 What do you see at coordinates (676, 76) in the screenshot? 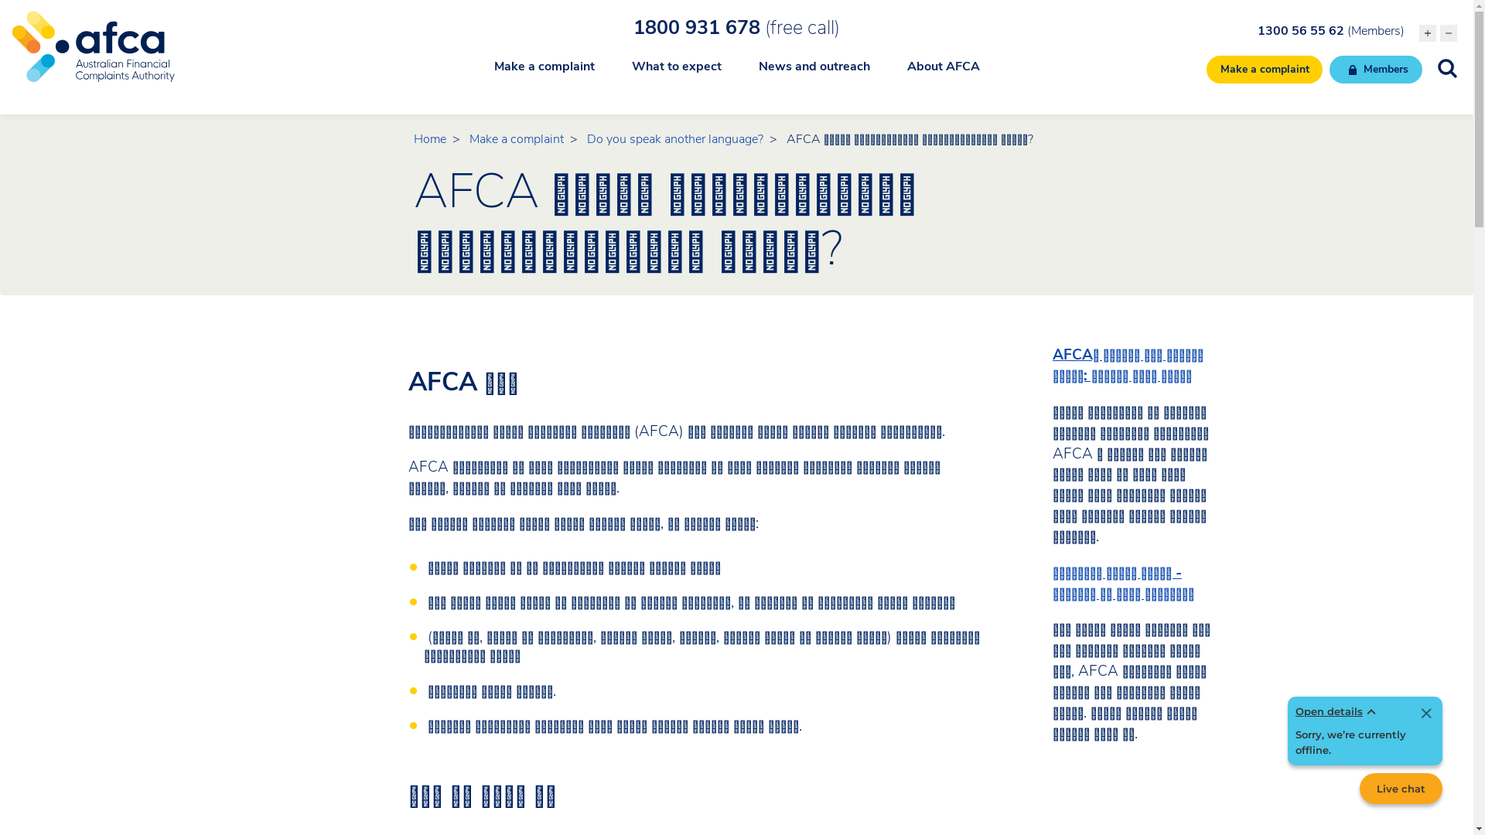
I see `What to expect` at bounding box center [676, 76].